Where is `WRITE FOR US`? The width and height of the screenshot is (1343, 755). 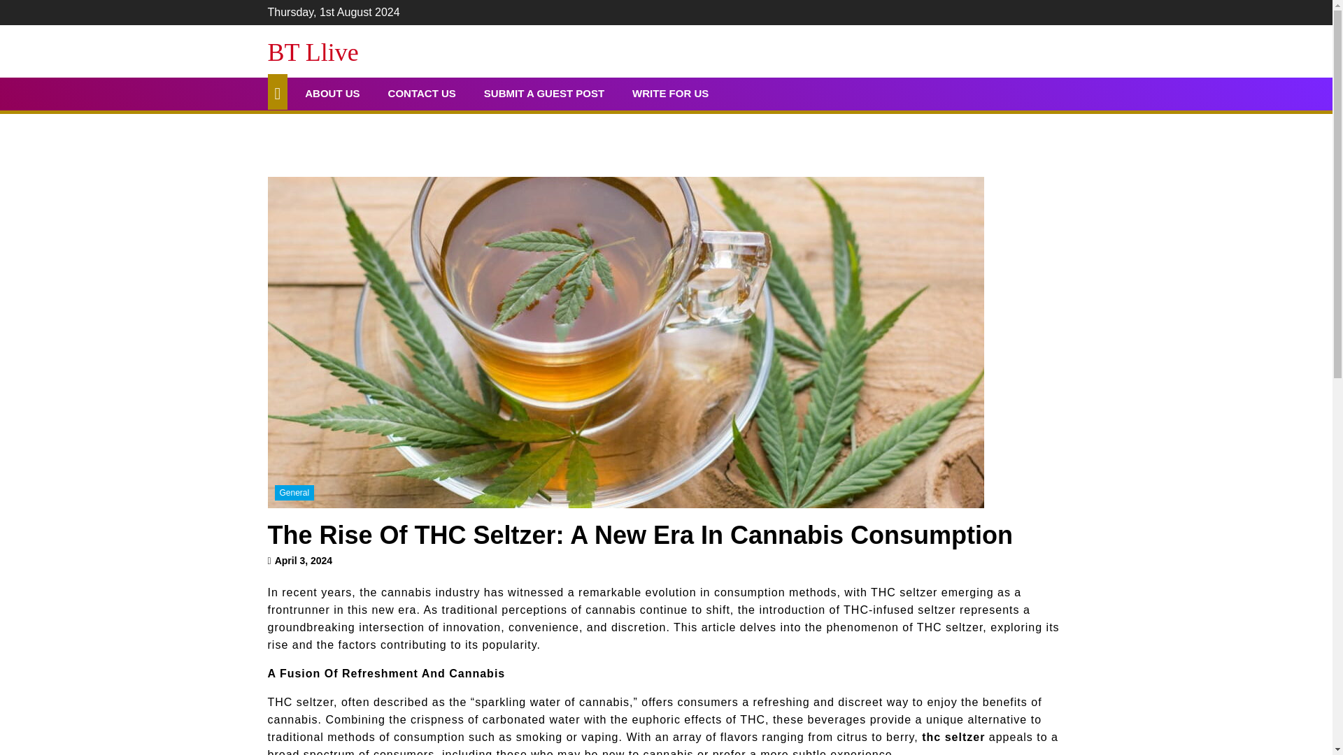 WRITE FOR US is located at coordinates (670, 94).